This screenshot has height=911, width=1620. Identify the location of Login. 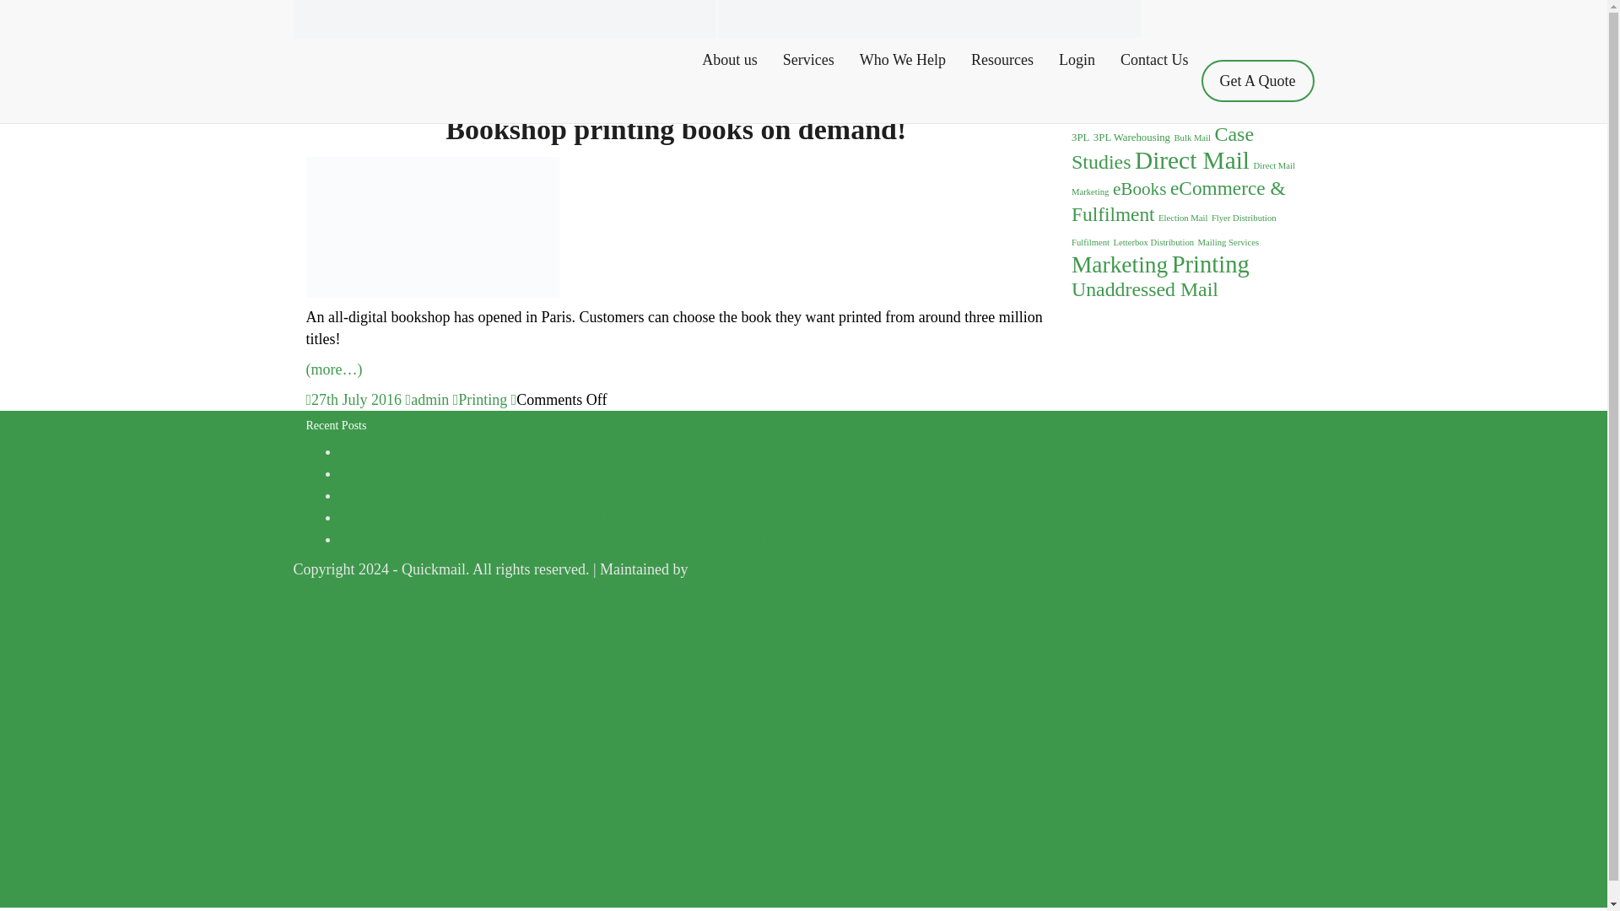
(1077, 60).